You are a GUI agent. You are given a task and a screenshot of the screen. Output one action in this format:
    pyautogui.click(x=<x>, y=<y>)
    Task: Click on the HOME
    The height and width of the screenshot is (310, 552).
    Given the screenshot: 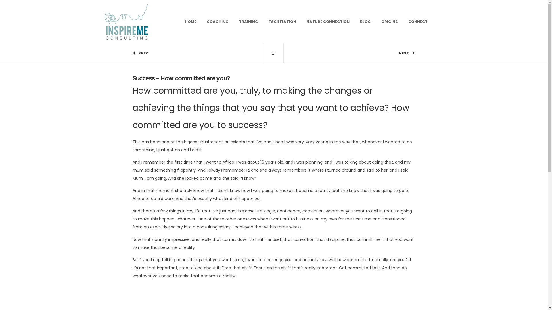 What is the action you would take?
    pyautogui.click(x=191, y=22)
    